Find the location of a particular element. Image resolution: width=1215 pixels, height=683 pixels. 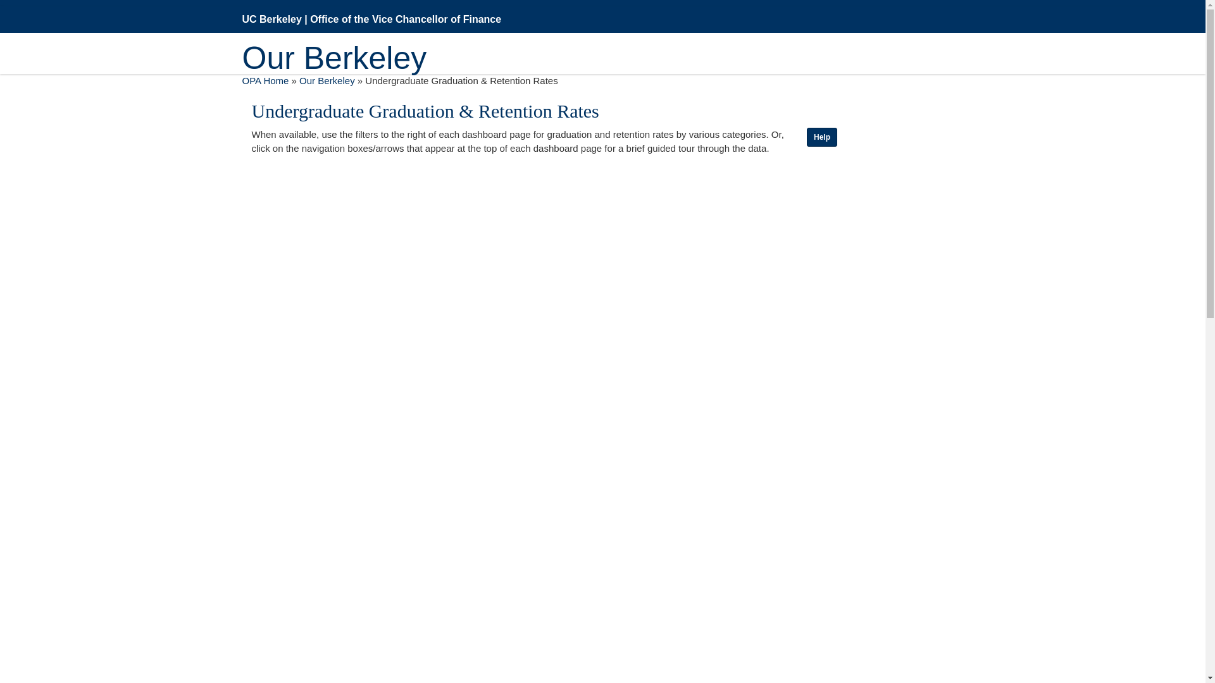

Our Berkeley is located at coordinates (334, 39).